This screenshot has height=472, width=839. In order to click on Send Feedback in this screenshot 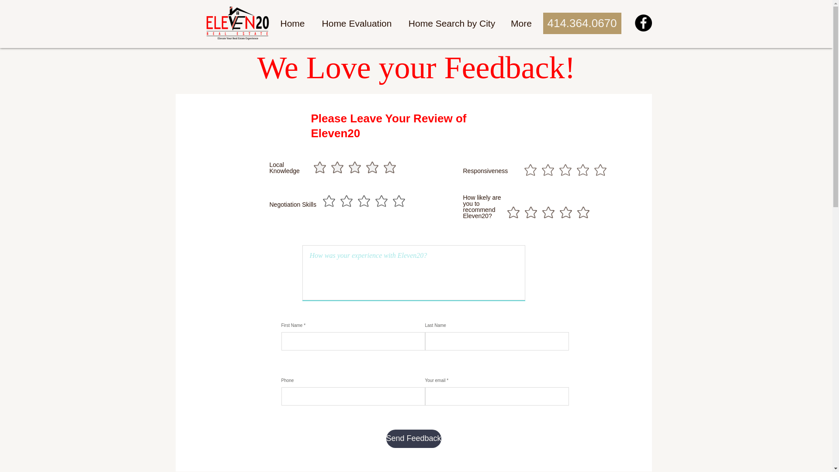, I will do `click(413, 438)`.